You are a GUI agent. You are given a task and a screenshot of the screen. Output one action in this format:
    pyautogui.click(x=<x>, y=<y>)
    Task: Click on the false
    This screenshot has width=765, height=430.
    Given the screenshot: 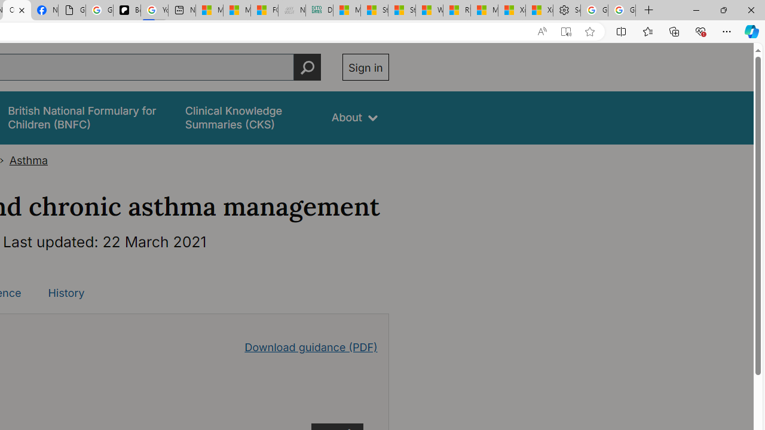 What is the action you would take?
    pyautogui.click(x=247, y=117)
    